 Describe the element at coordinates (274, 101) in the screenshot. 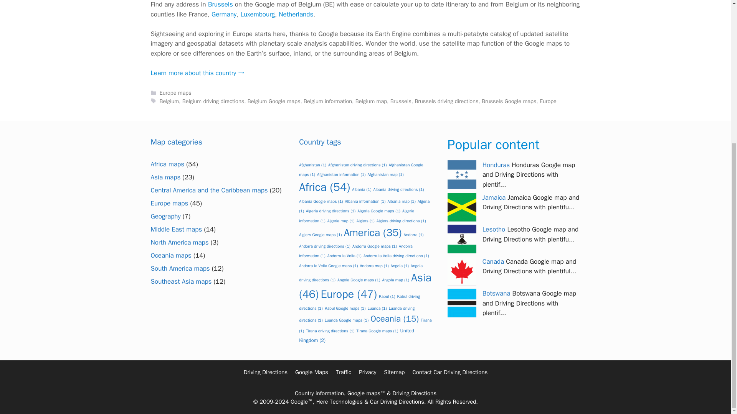

I see `Belgium Google maps` at that location.